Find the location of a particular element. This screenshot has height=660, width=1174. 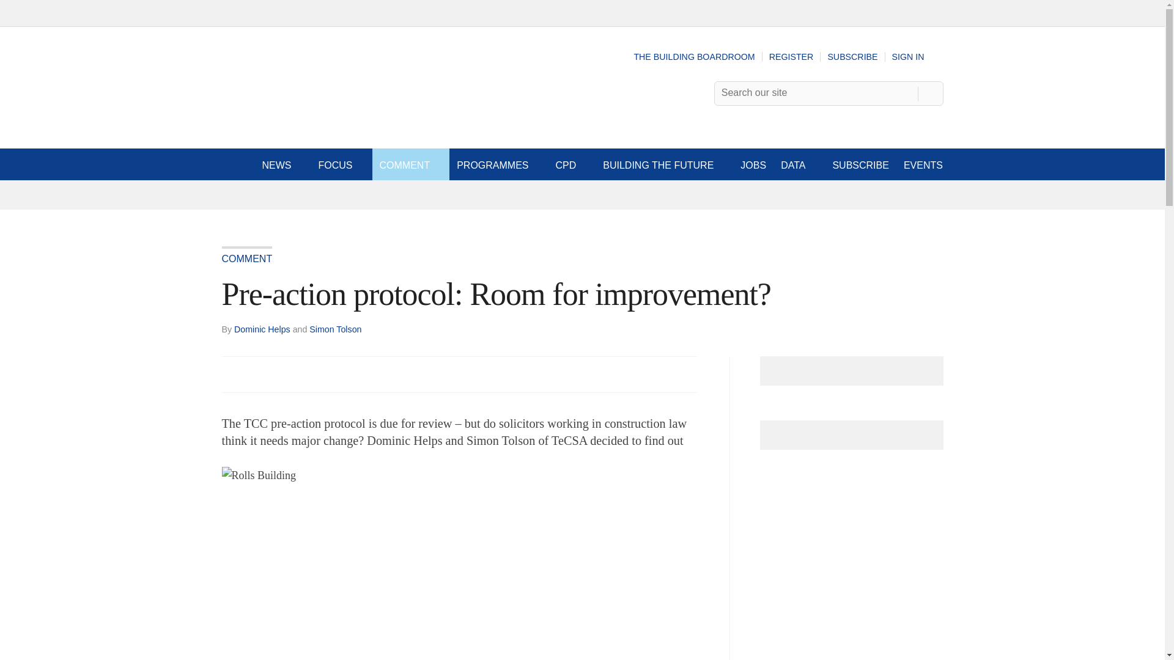

Share this on Linked in is located at coordinates (284, 374).